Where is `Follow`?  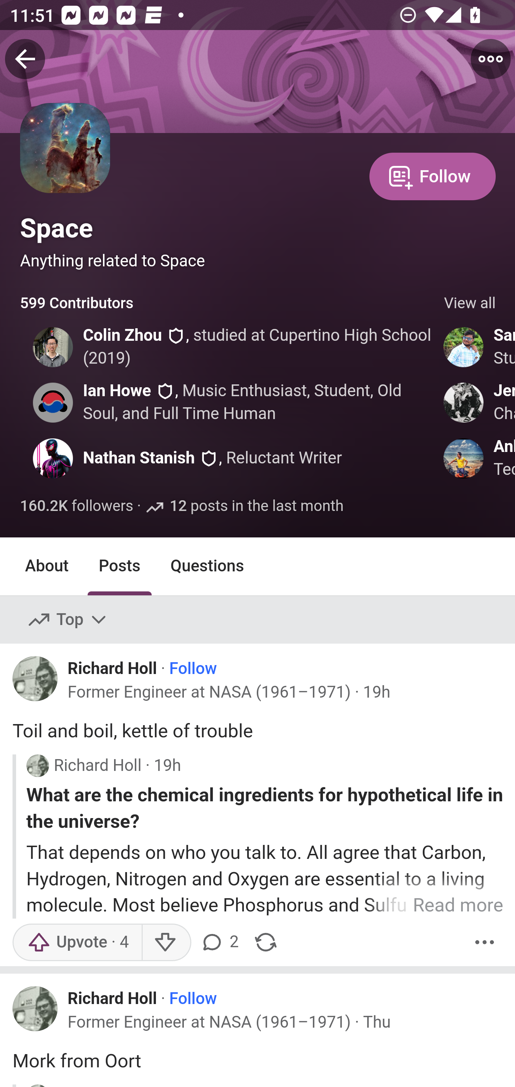 Follow is located at coordinates (193, 999).